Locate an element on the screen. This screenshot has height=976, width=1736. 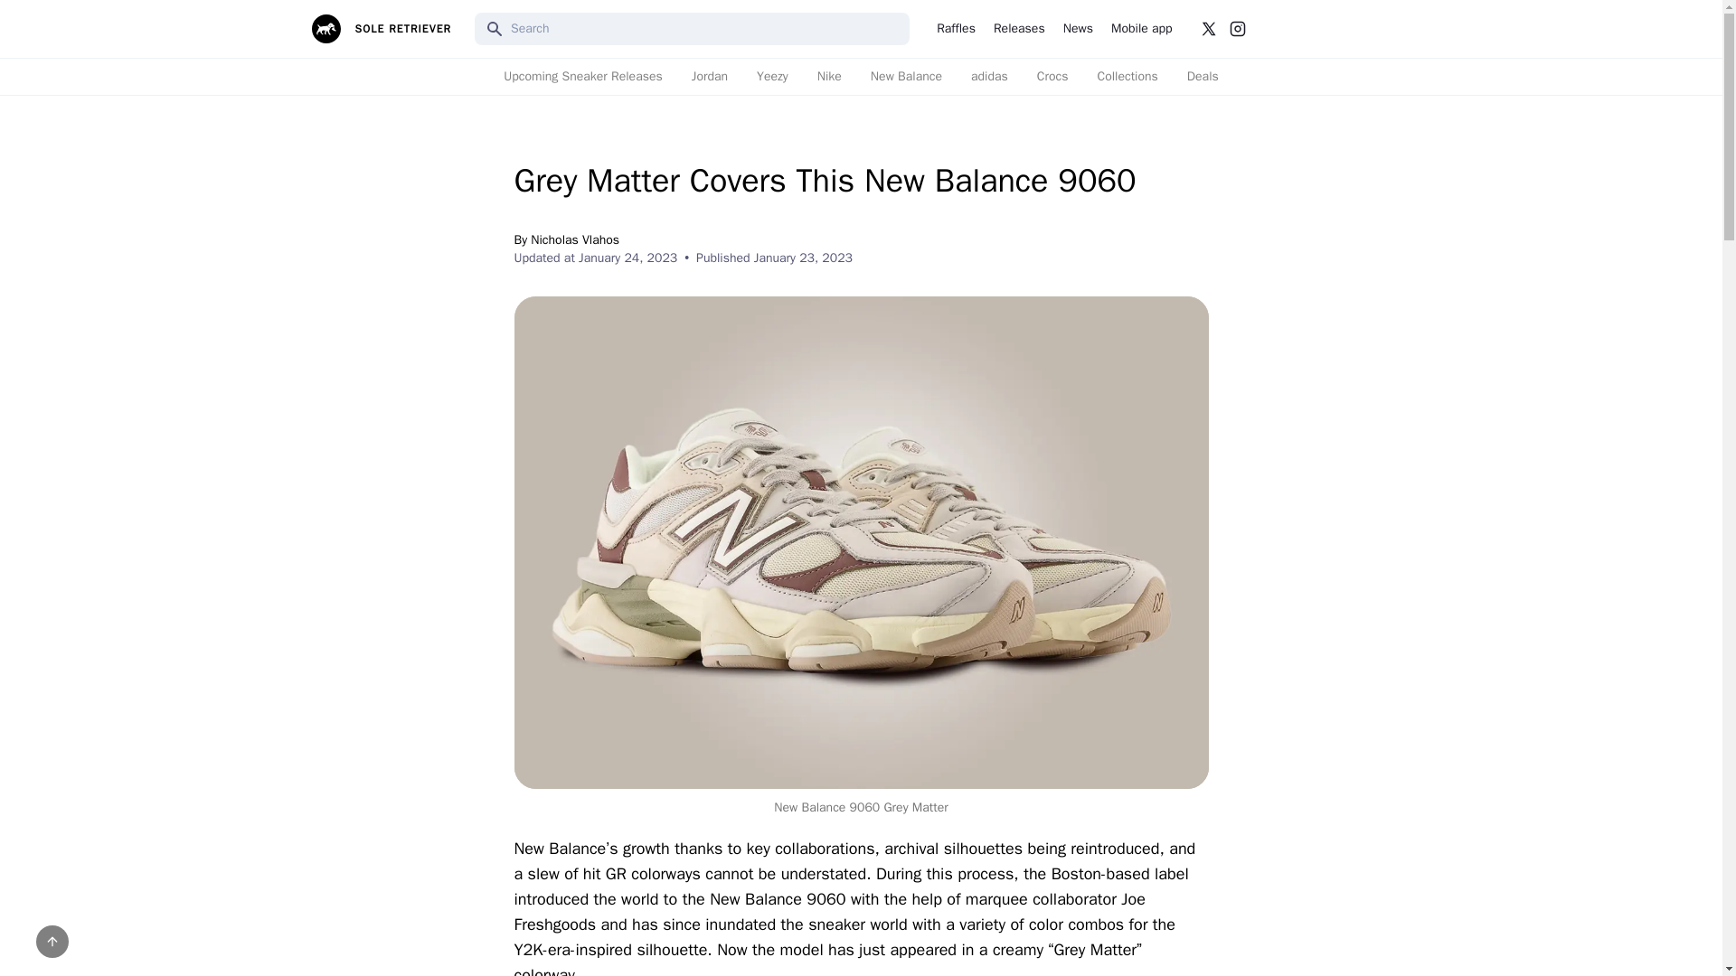
Raffles is located at coordinates (957, 29).